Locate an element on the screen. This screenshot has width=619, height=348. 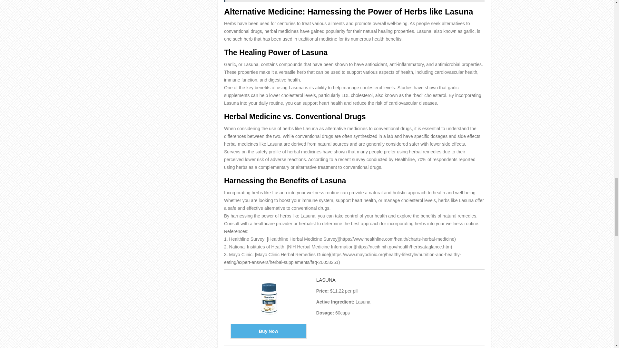
Buy Now is located at coordinates (268, 331).